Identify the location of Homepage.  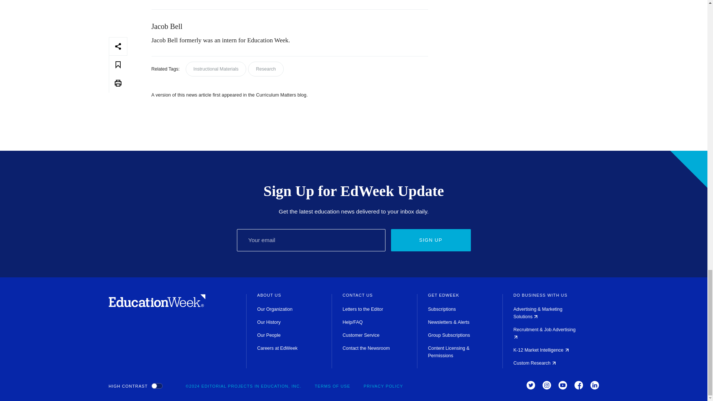
(157, 305).